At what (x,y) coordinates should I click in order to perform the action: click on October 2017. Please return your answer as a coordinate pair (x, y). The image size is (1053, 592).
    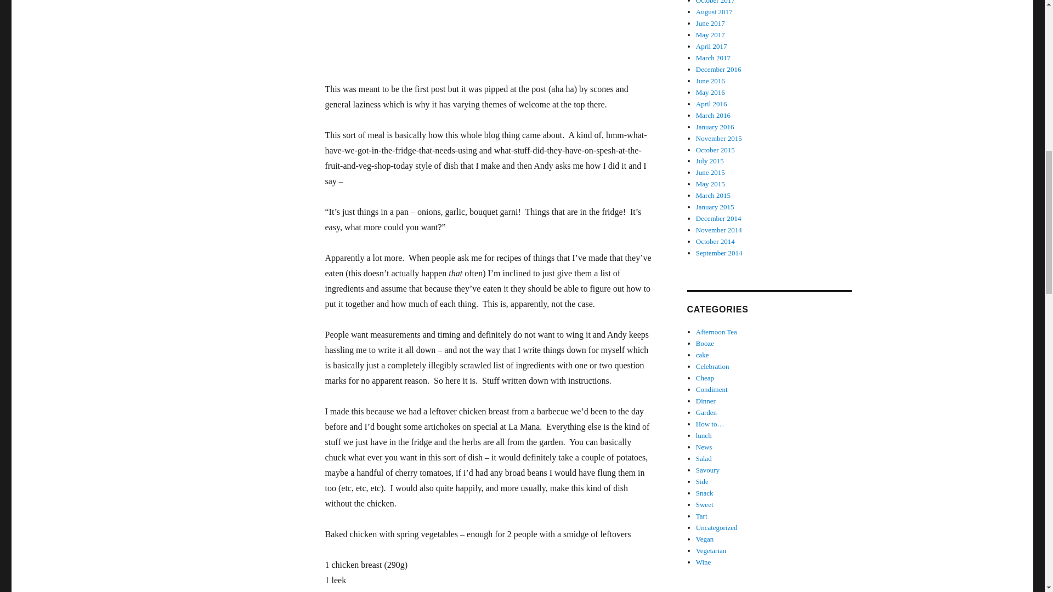
    Looking at the image, I should click on (715, 2).